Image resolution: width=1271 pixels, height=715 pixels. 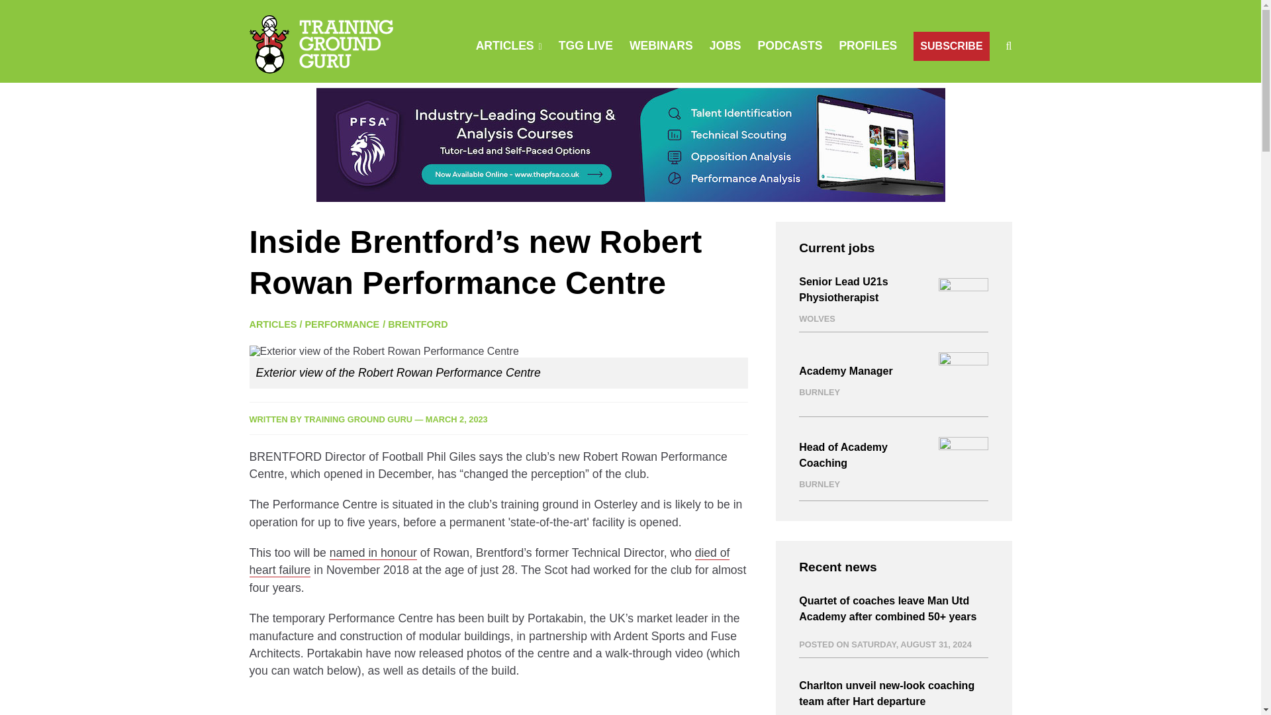 What do you see at coordinates (868, 45) in the screenshot?
I see `Profiles` at bounding box center [868, 45].